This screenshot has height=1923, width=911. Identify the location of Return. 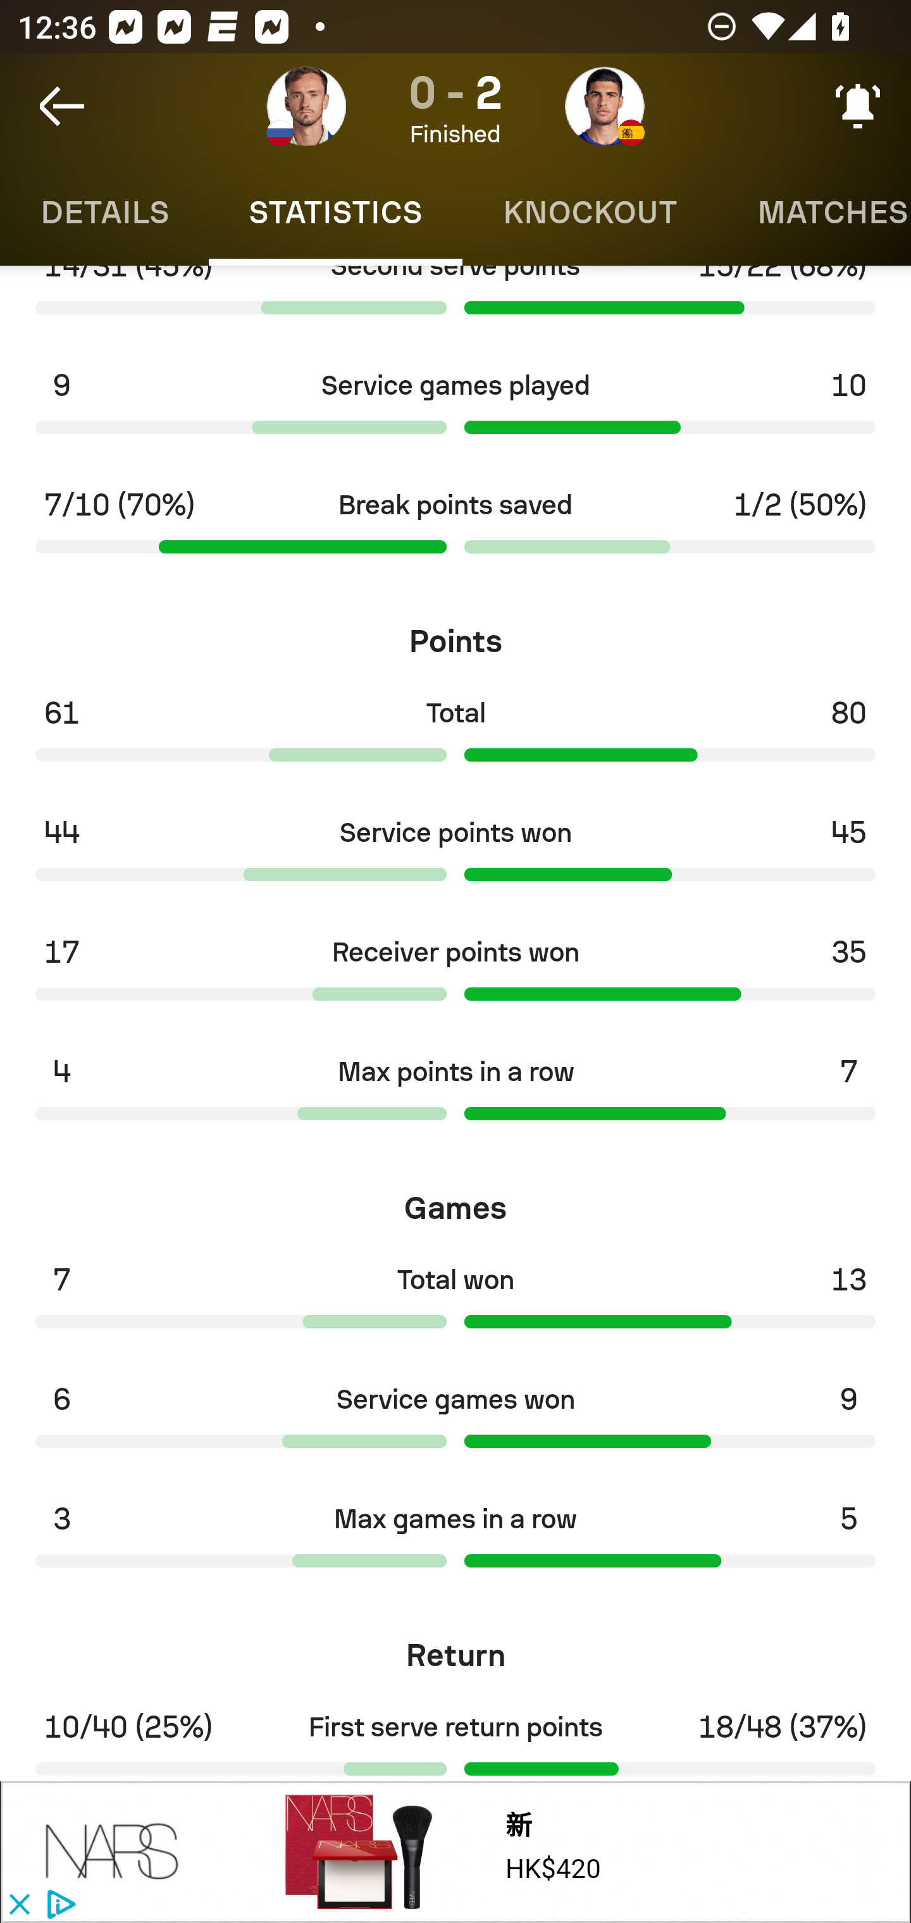
(455, 1648).